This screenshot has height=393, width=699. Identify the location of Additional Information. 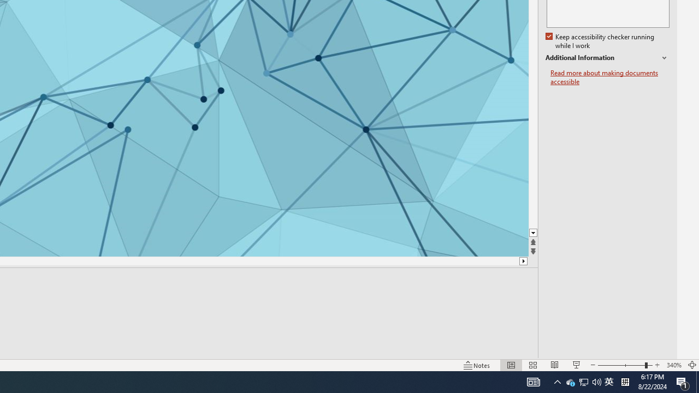
(607, 58).